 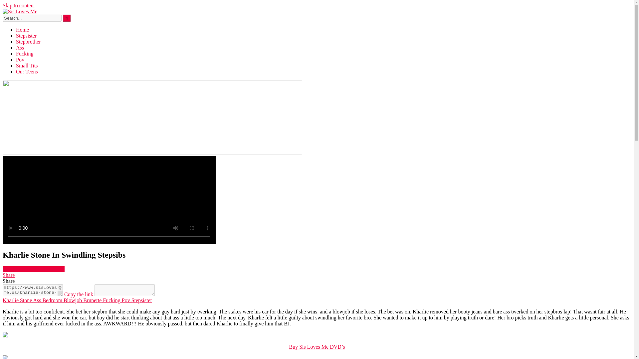 I want to click on Search..., so click(x=32, y=18).